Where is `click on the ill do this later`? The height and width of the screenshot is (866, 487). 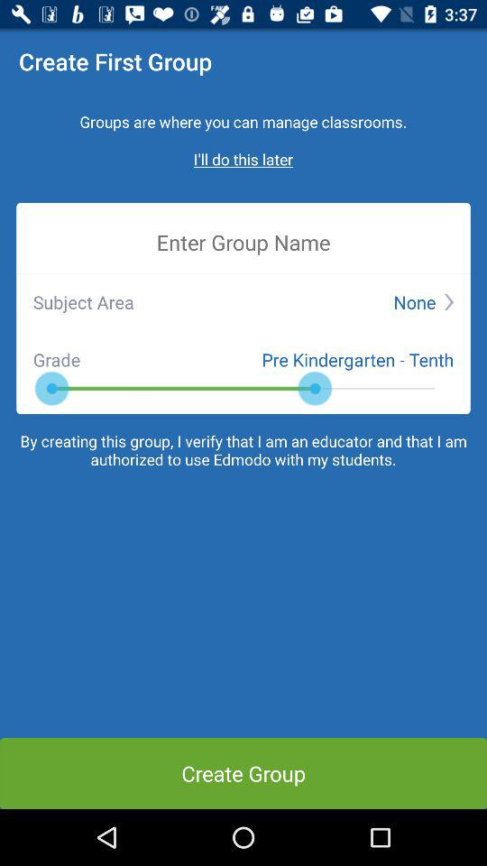
click on the ill do this later is located at coordinates (243, 159).